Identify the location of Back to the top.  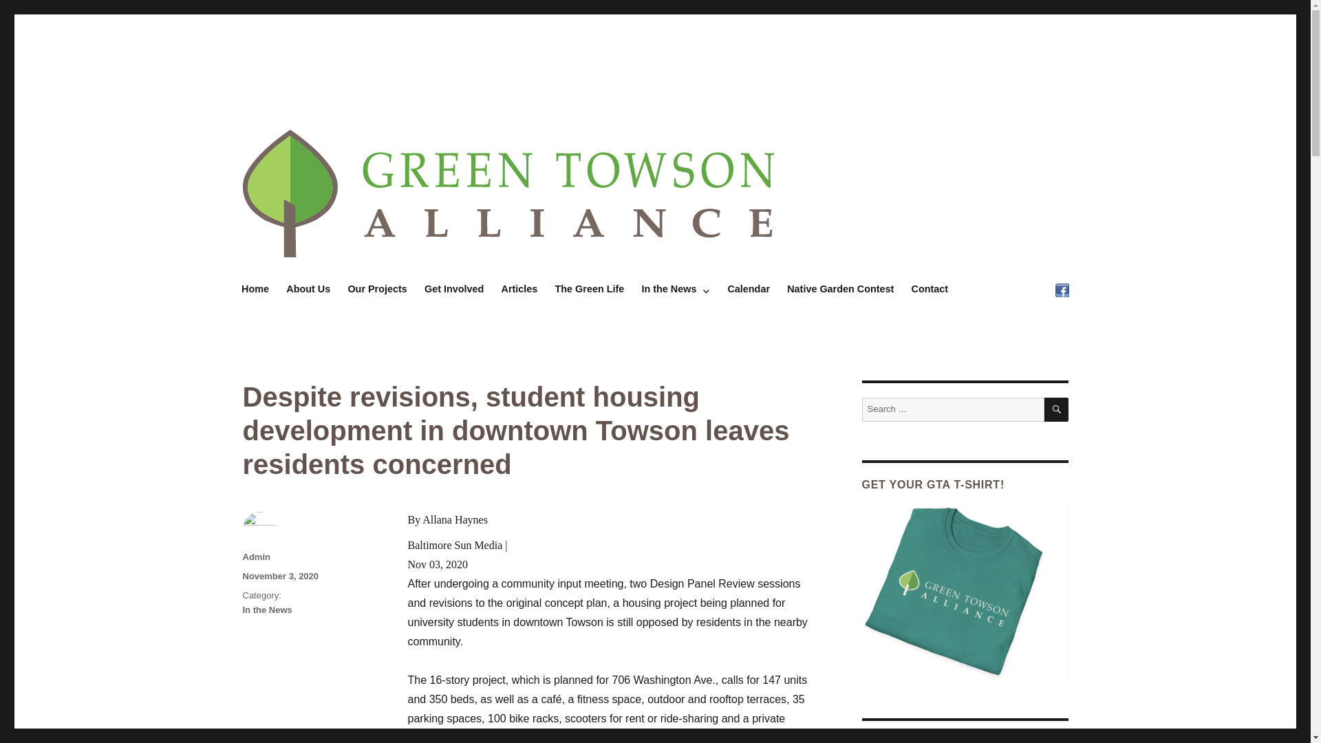
(901, 740).